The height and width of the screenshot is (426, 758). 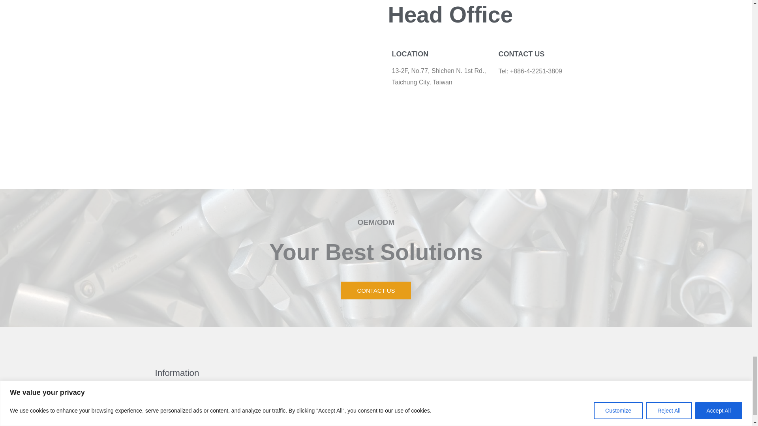 What do you see at coordinates (376, 290) in the screenshot?
I see `CONTACT US` at bounding box center [376, 290].